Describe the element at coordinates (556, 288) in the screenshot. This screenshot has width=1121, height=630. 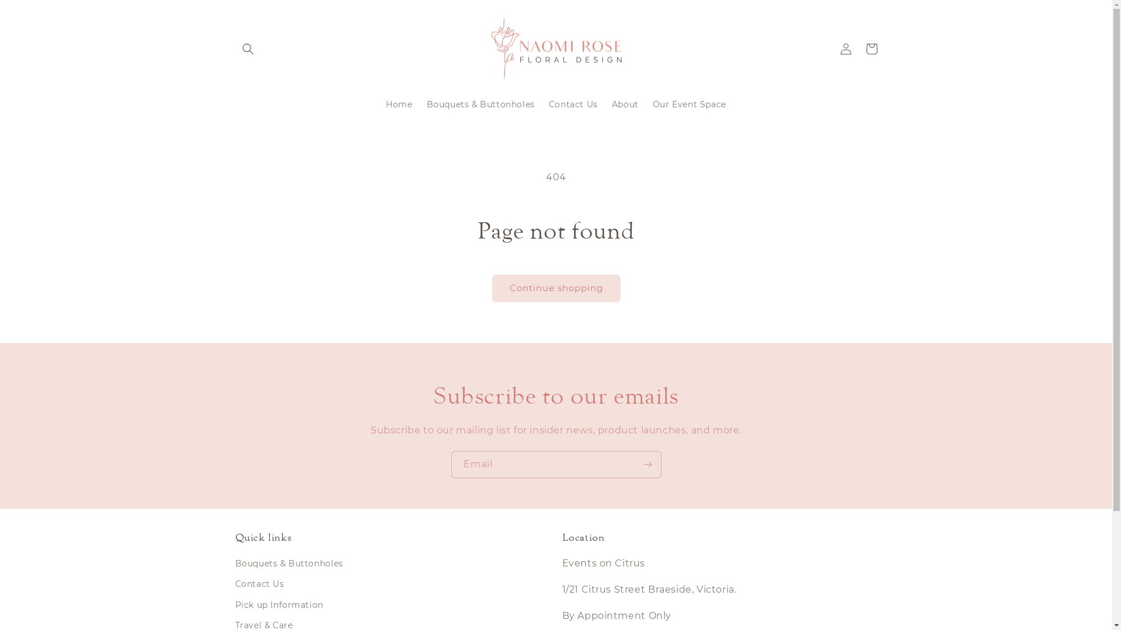
I see `Continue shopping` at that location.